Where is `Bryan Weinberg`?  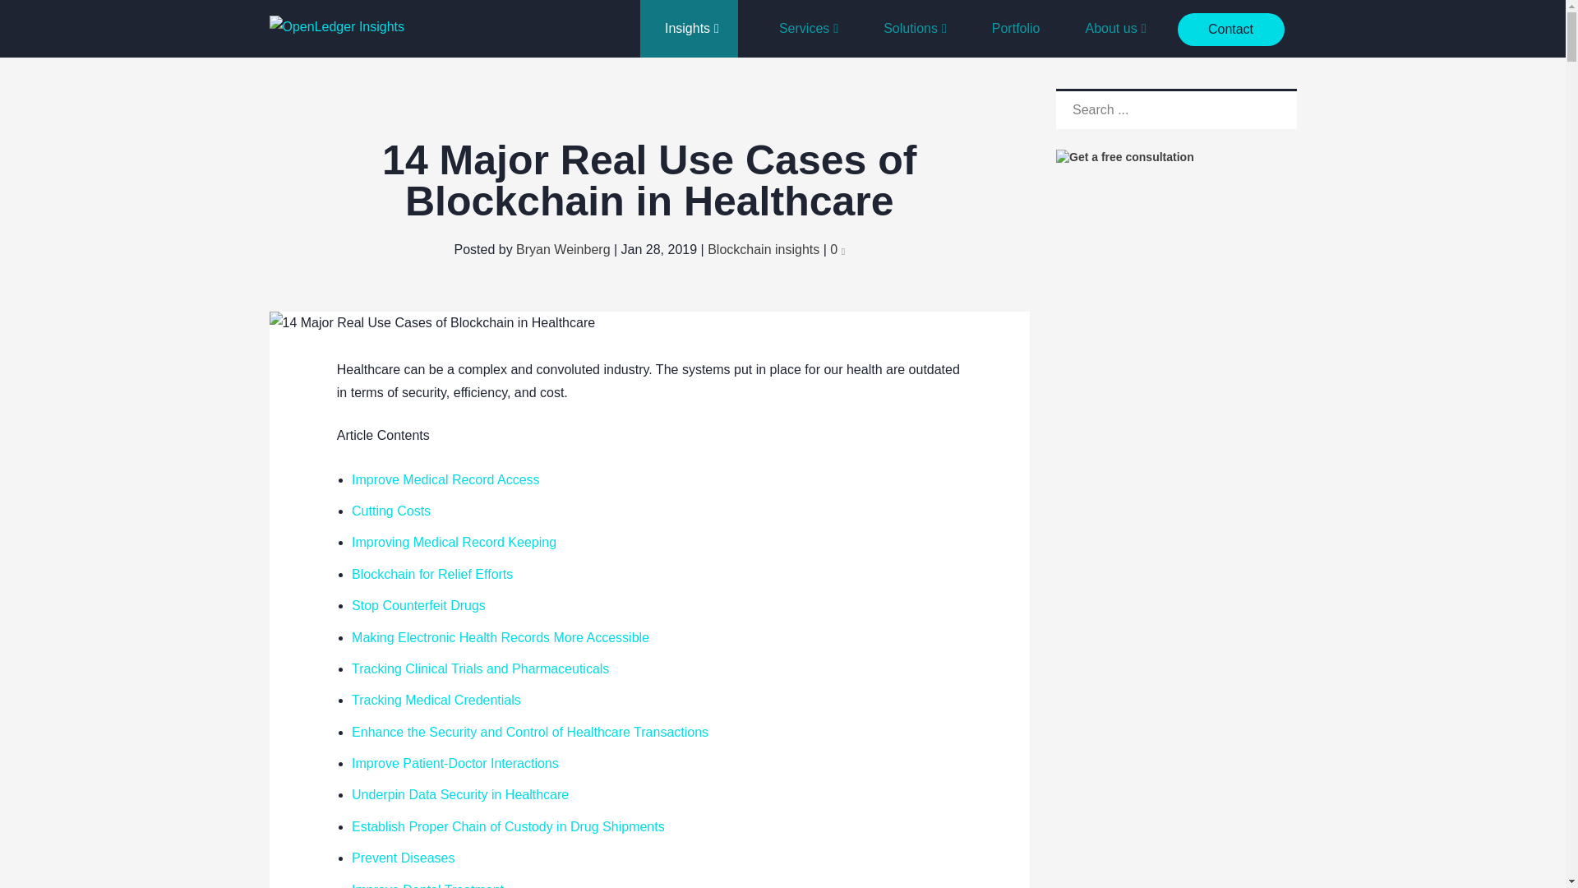
Bryan Weinberg is located at coordinates (562, 249).